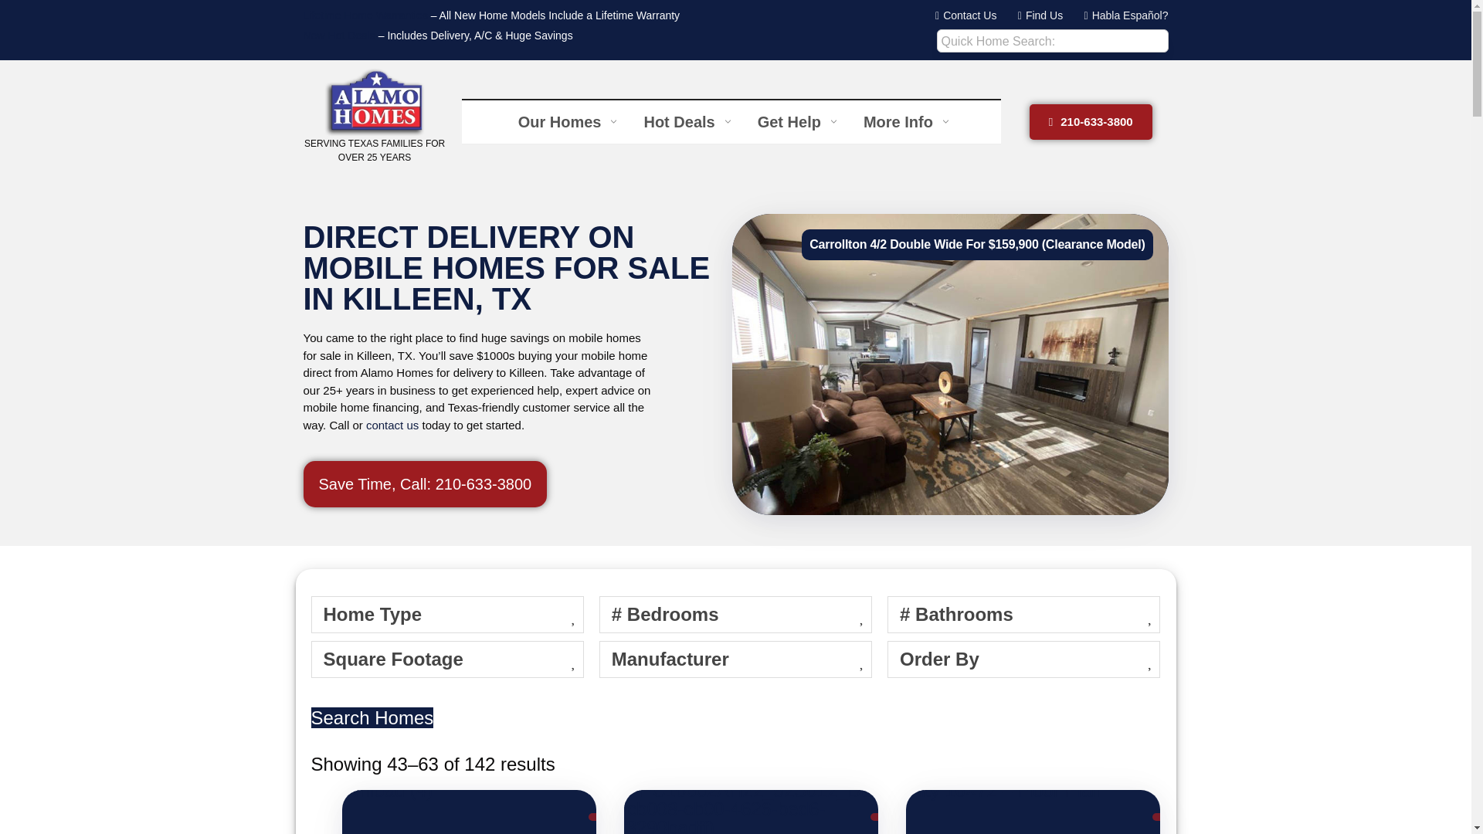 The height and width of the screenshot is (834, 1483). Describe the element at coordinates (796, 121) in the screenshot. I see `Hot Deals` at that location.